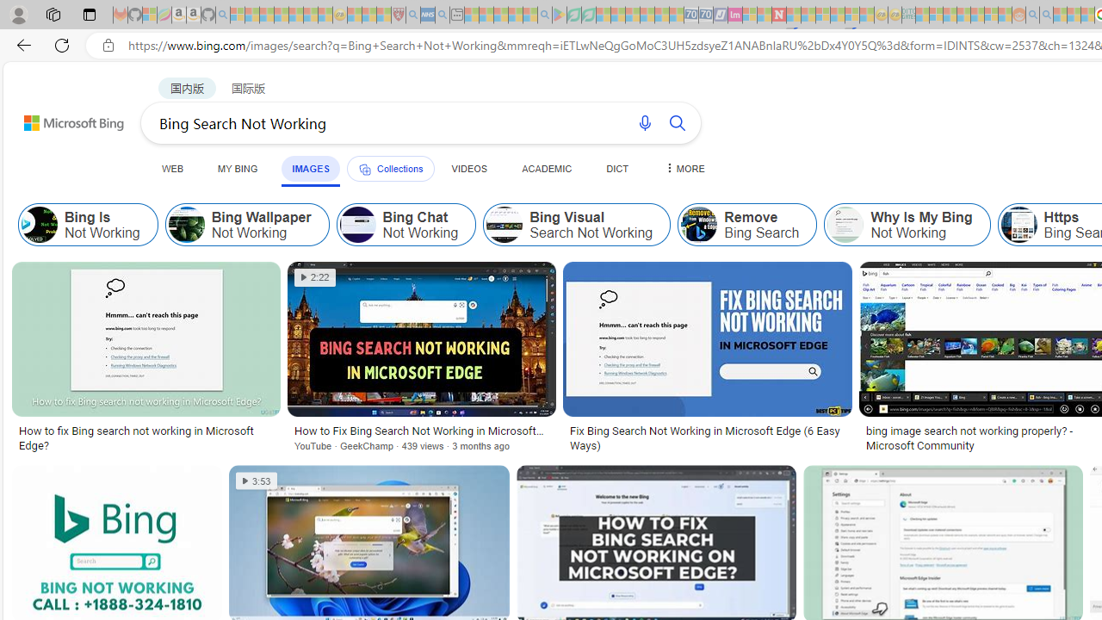 This screenshot has height=620, width=1102. I want to click on Search using voice, so click(644, 122).